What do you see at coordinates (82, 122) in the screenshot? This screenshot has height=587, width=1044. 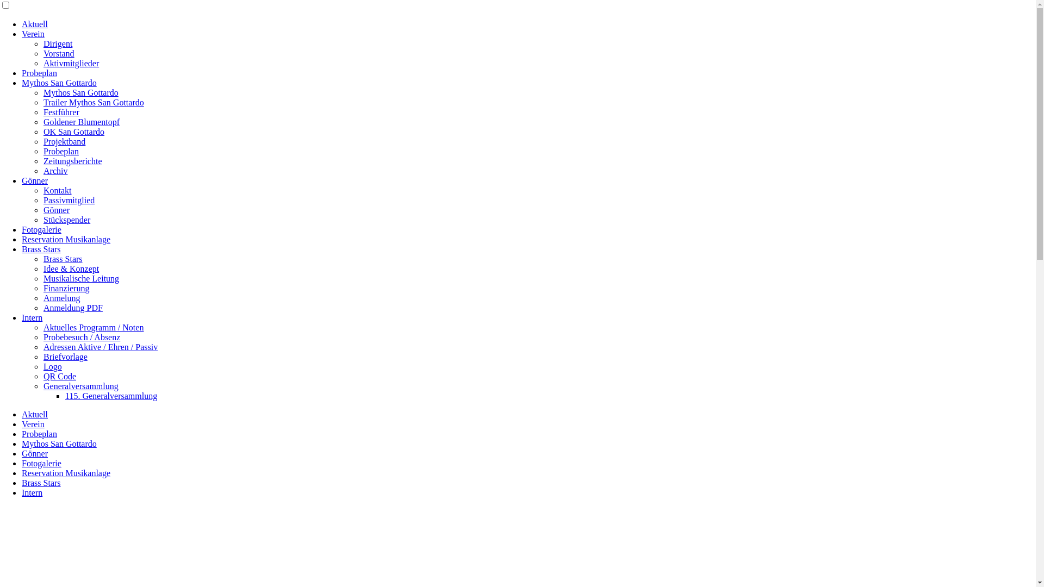 I see `Goldener Blumentopf` at bounding box center [82, 122].